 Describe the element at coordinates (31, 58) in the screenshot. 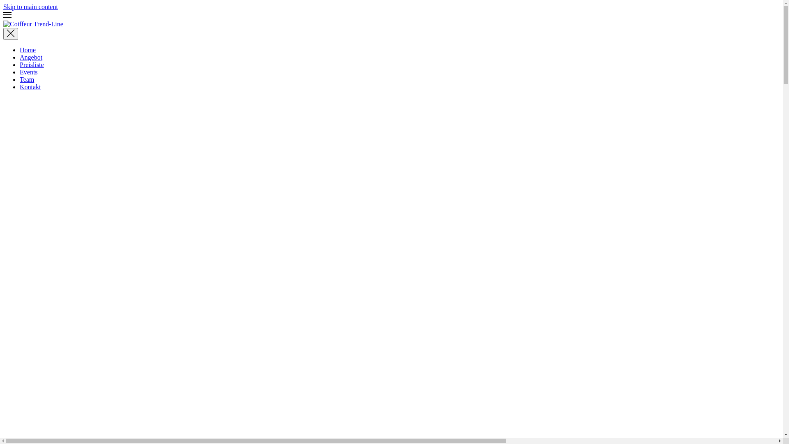

I see `Angebot` at that location.